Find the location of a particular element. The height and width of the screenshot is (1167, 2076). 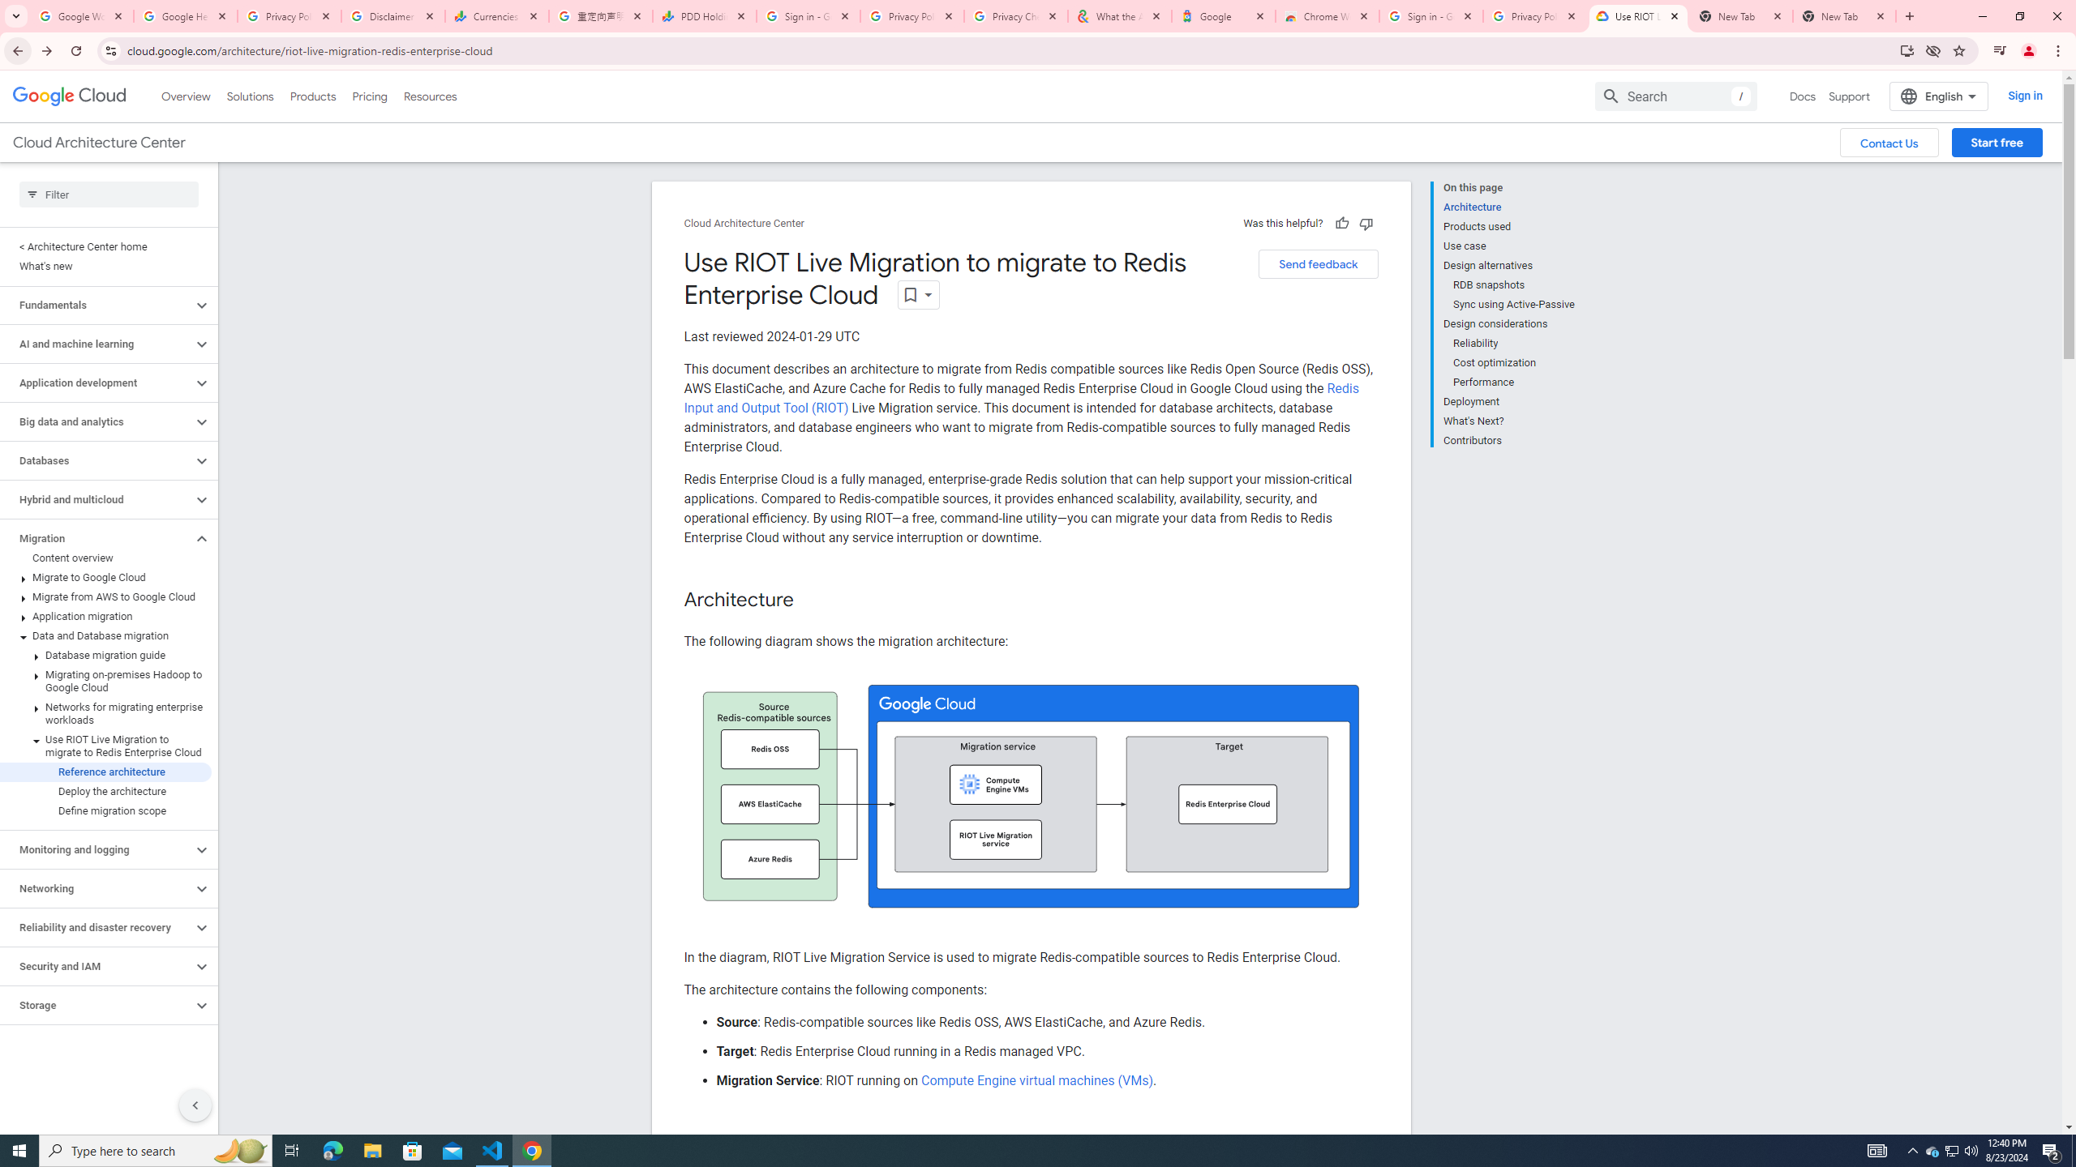

Application development is located at coordinates (97, 383).